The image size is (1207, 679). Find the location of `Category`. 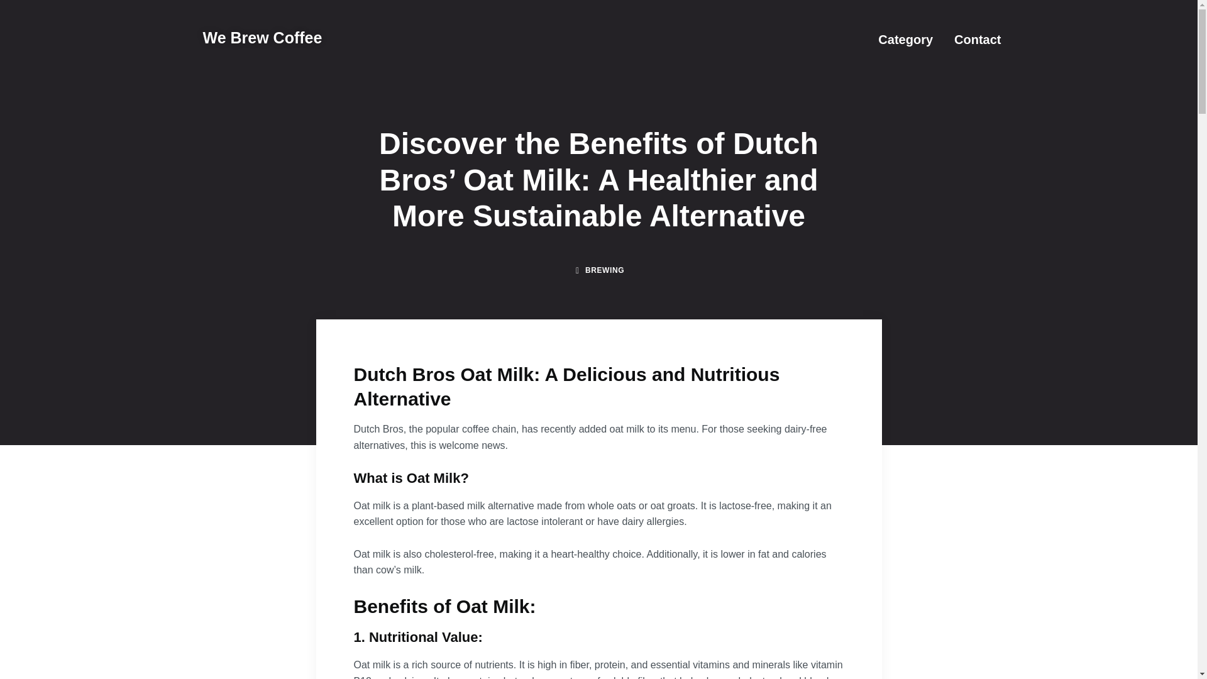

Category is located at coordinates (905, 39).